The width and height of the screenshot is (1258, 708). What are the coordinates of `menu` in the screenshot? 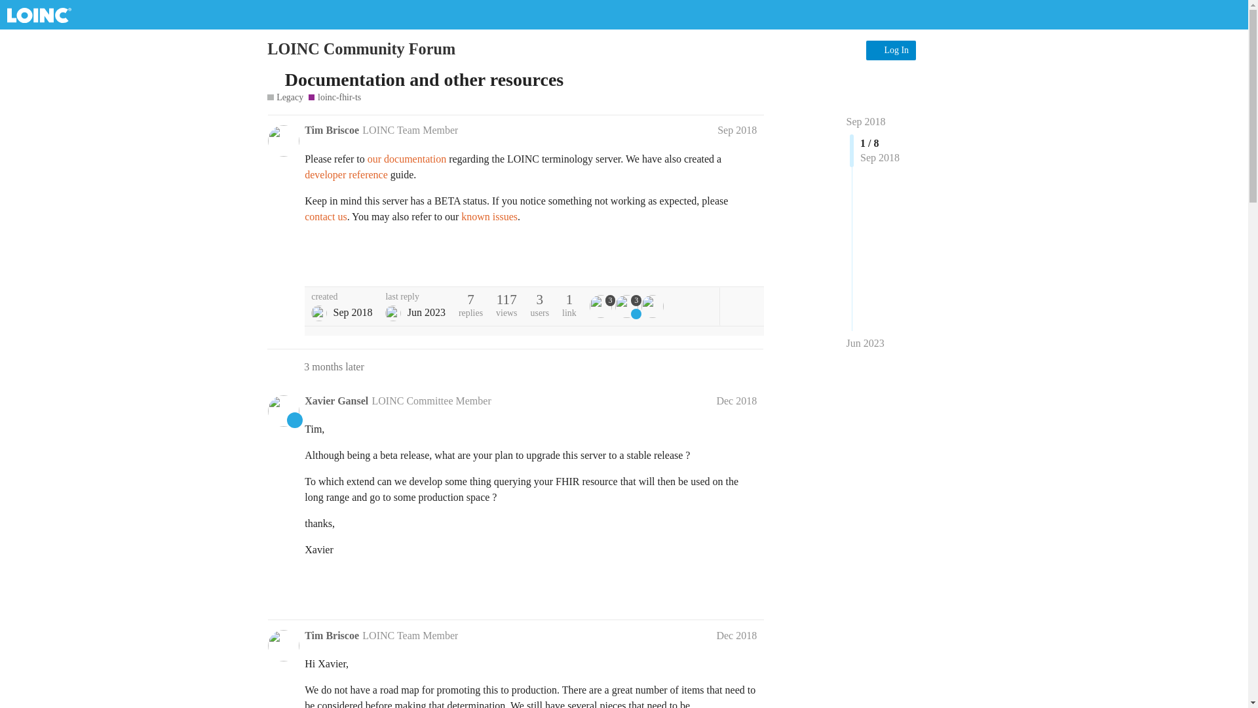 It's located at (965, 49).